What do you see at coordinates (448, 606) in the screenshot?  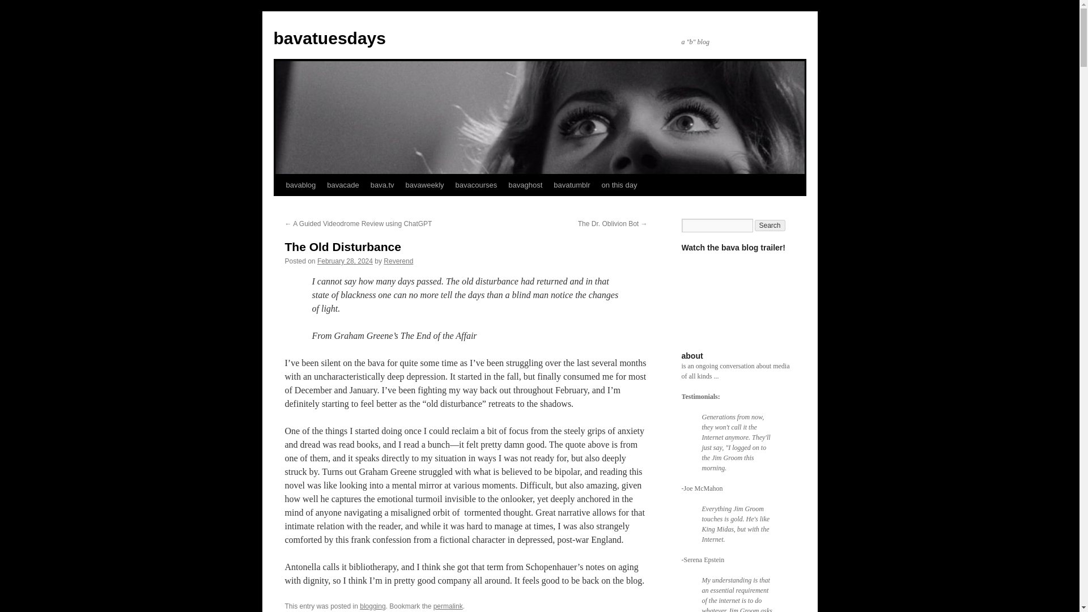 I see `Permalink to The Old Disturbance` at bounding box center [448, 606].